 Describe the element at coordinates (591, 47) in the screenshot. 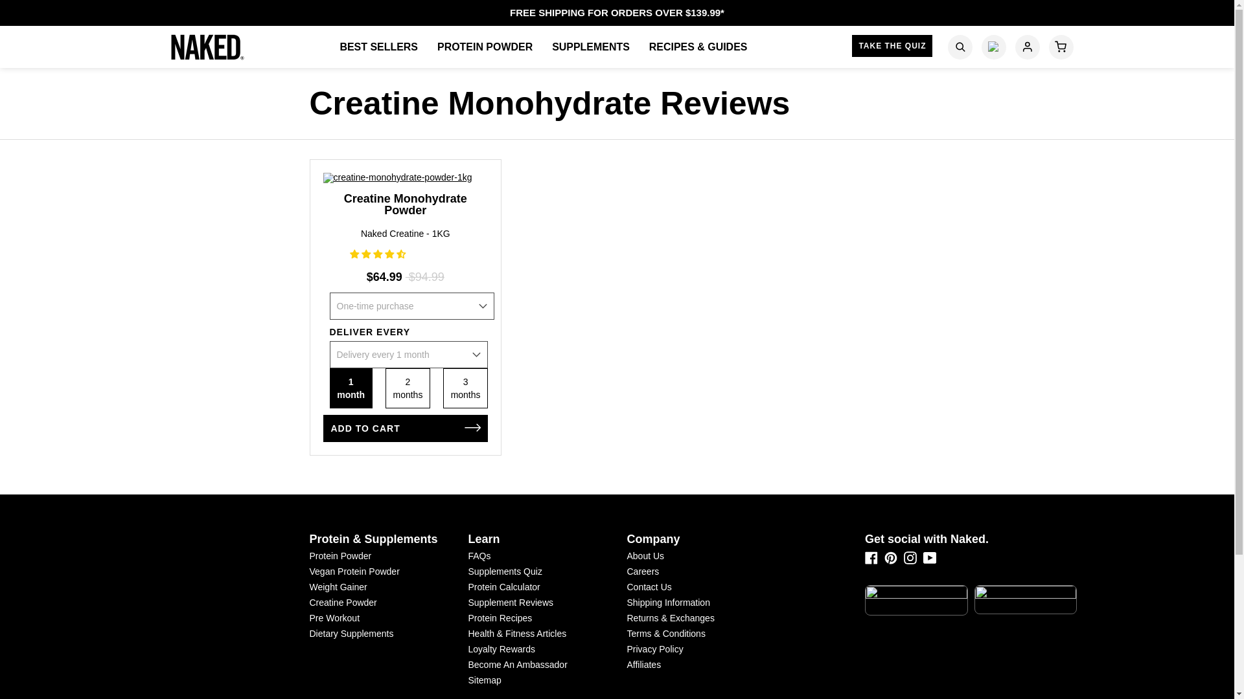

I see `SUPPLEMENTS` at that location.